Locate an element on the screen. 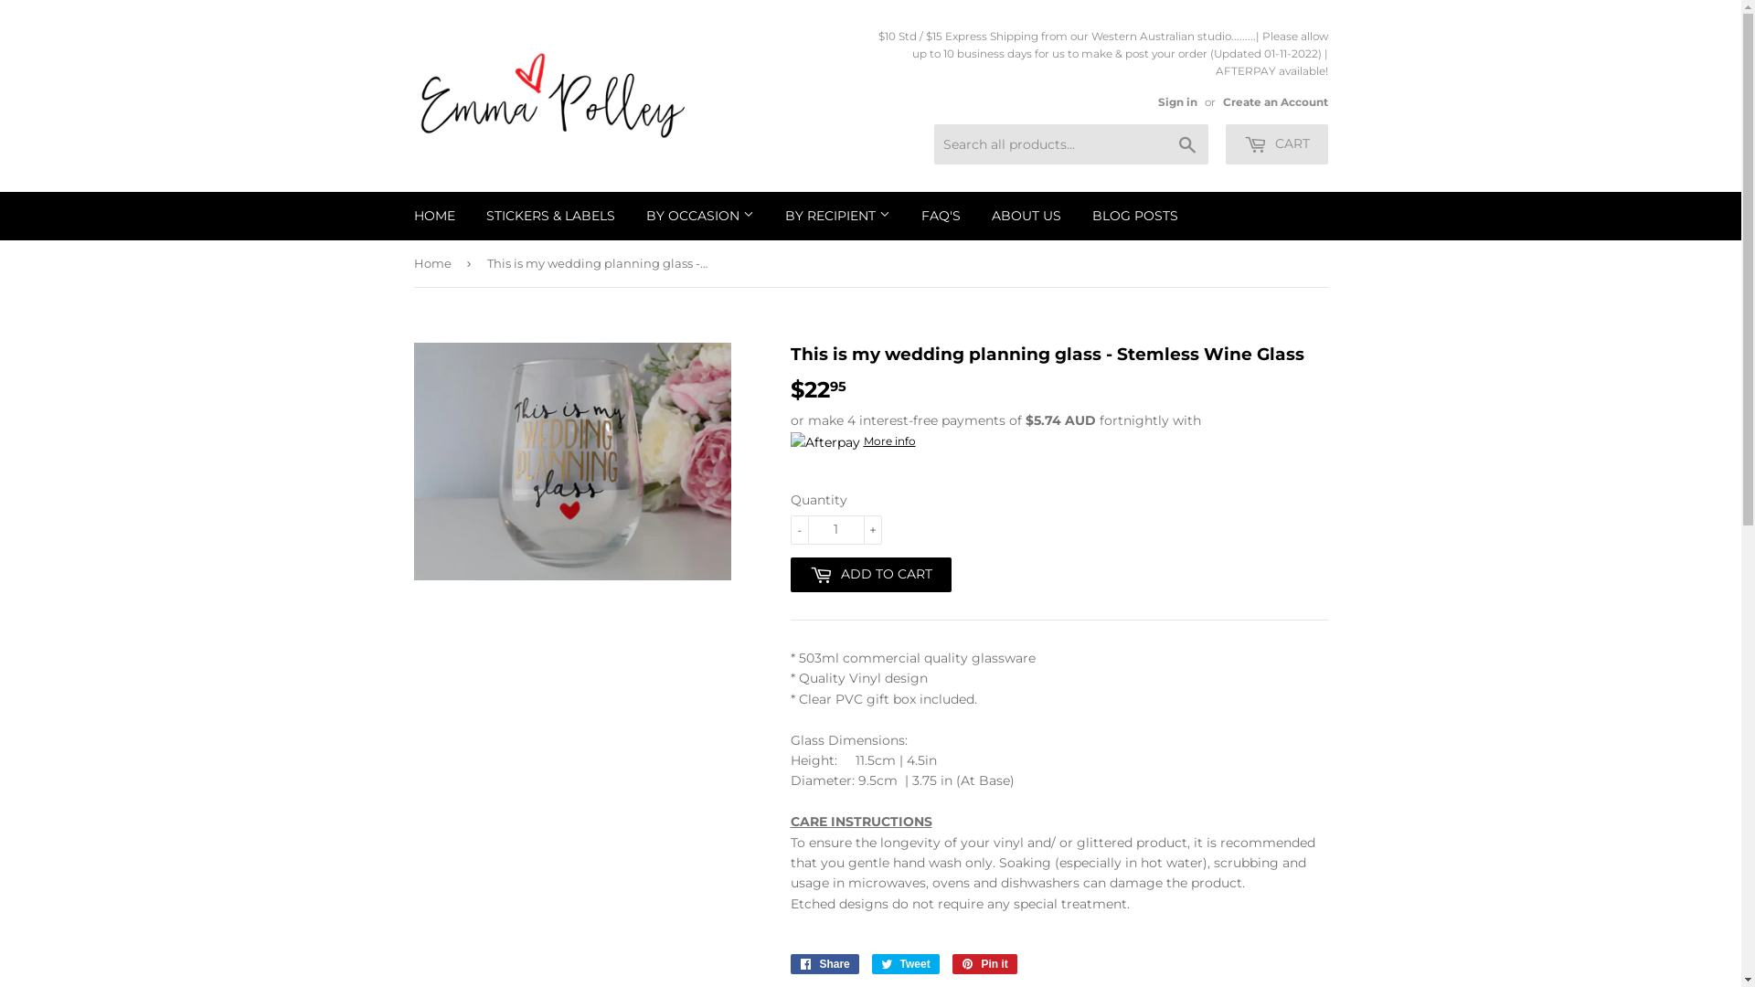  HOME is located at coordinates (435, 216).